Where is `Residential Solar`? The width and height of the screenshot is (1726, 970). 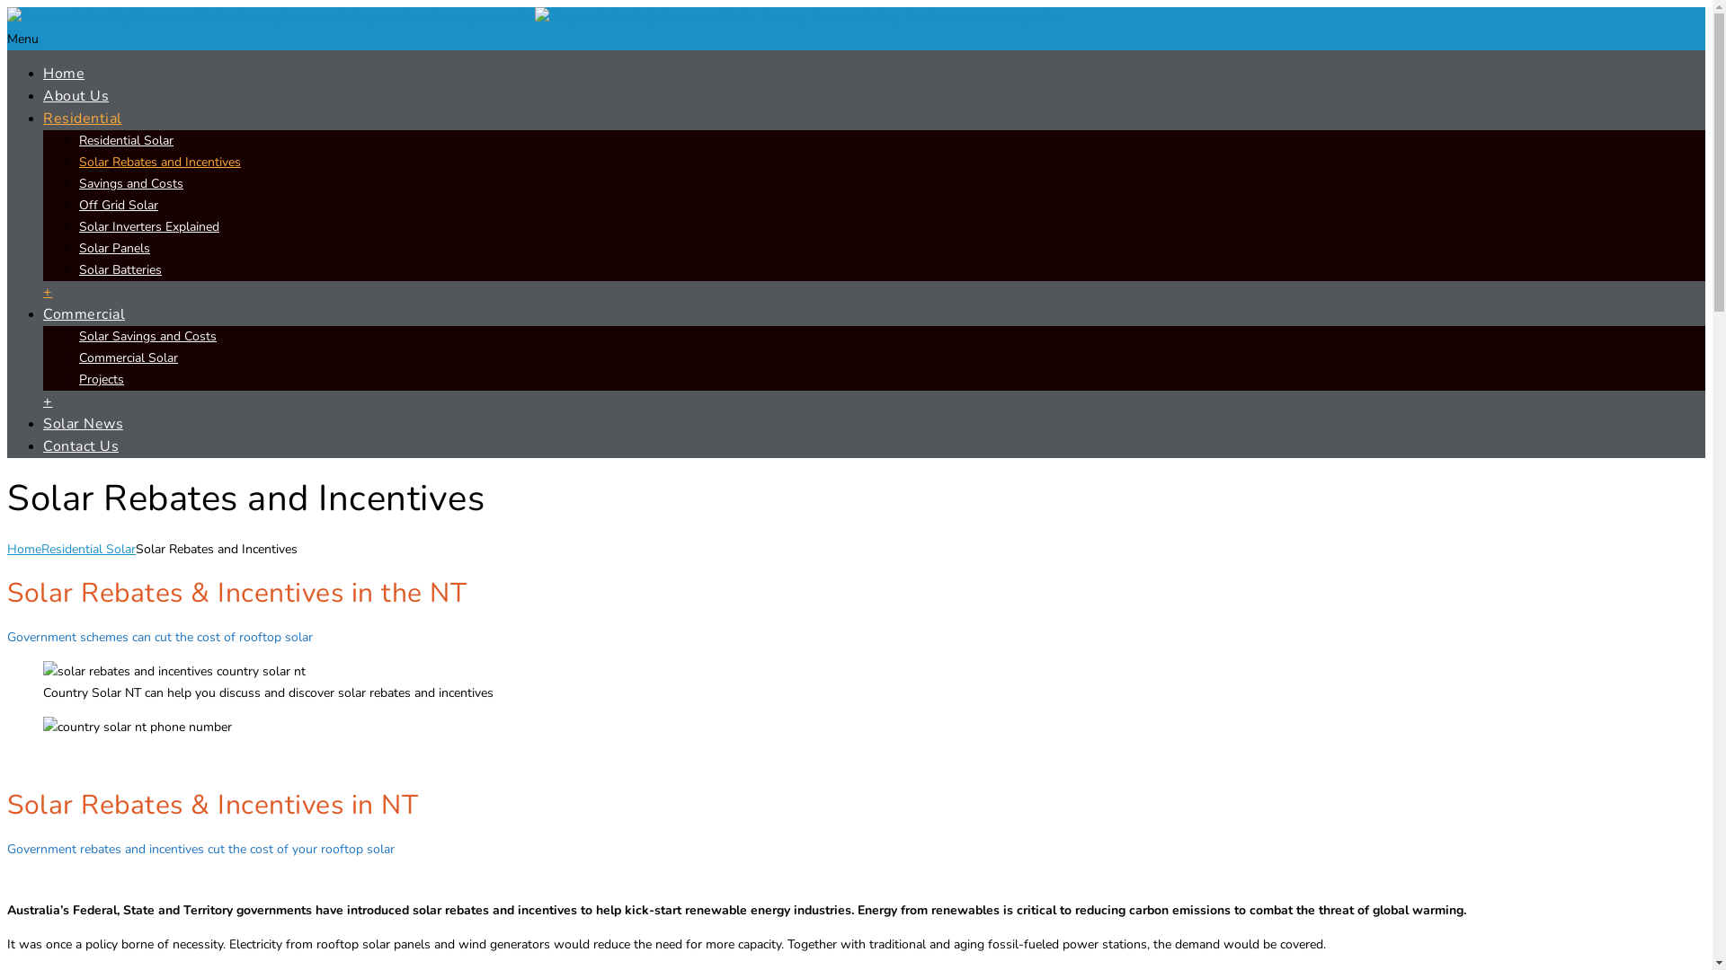 Residential Solar is located at coordinates (88, 550).